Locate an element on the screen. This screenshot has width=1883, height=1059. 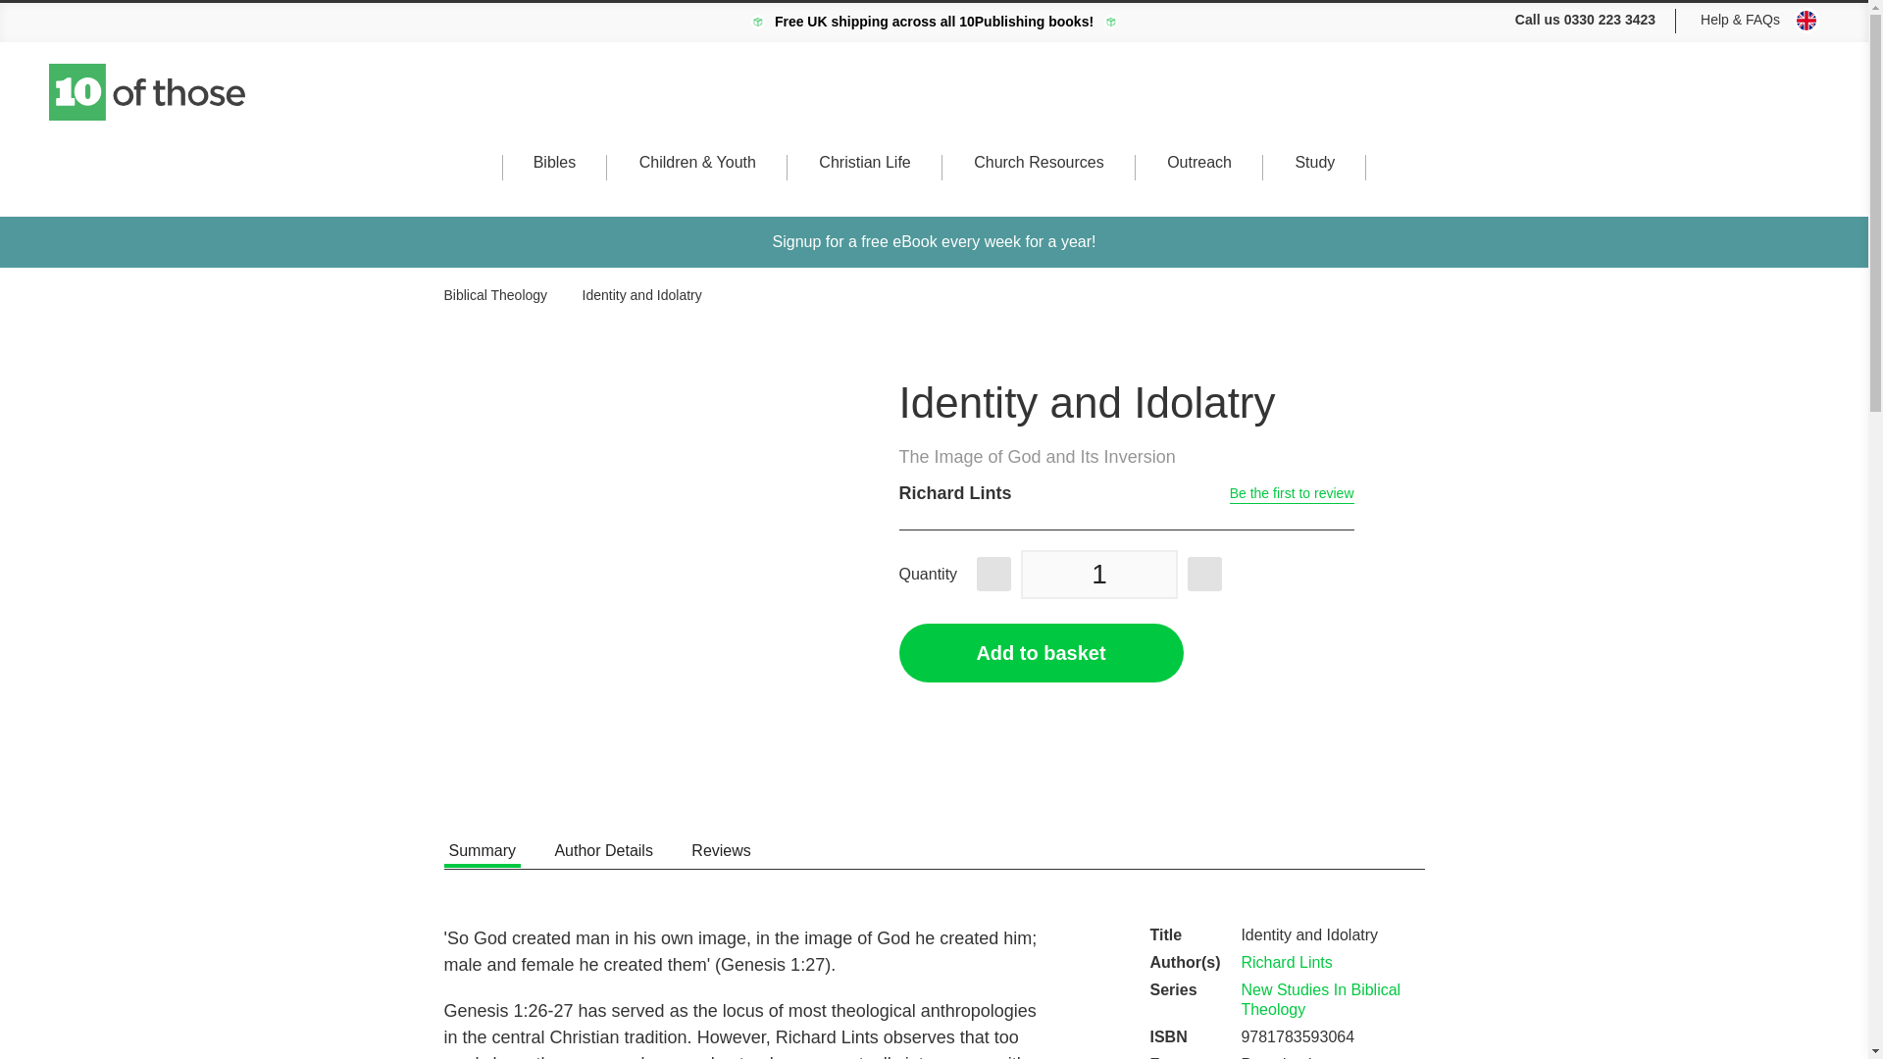
Free UK shipping across all 10Publishing books! is located at coordinates (934, 22).